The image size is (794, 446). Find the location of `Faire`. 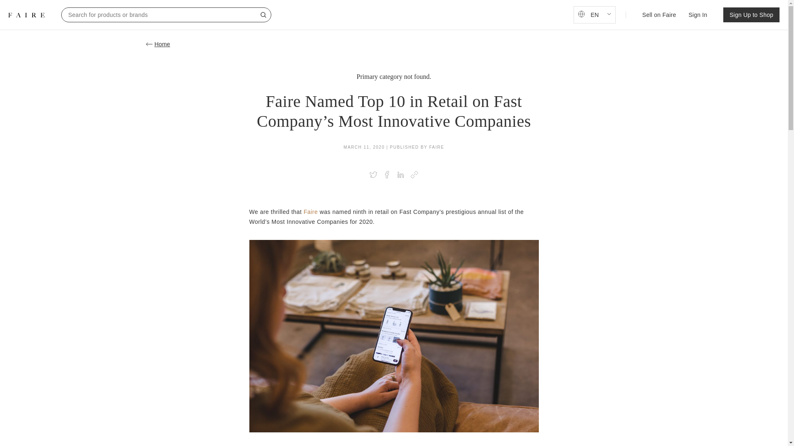

Faire is located at coordinates (310, 211).